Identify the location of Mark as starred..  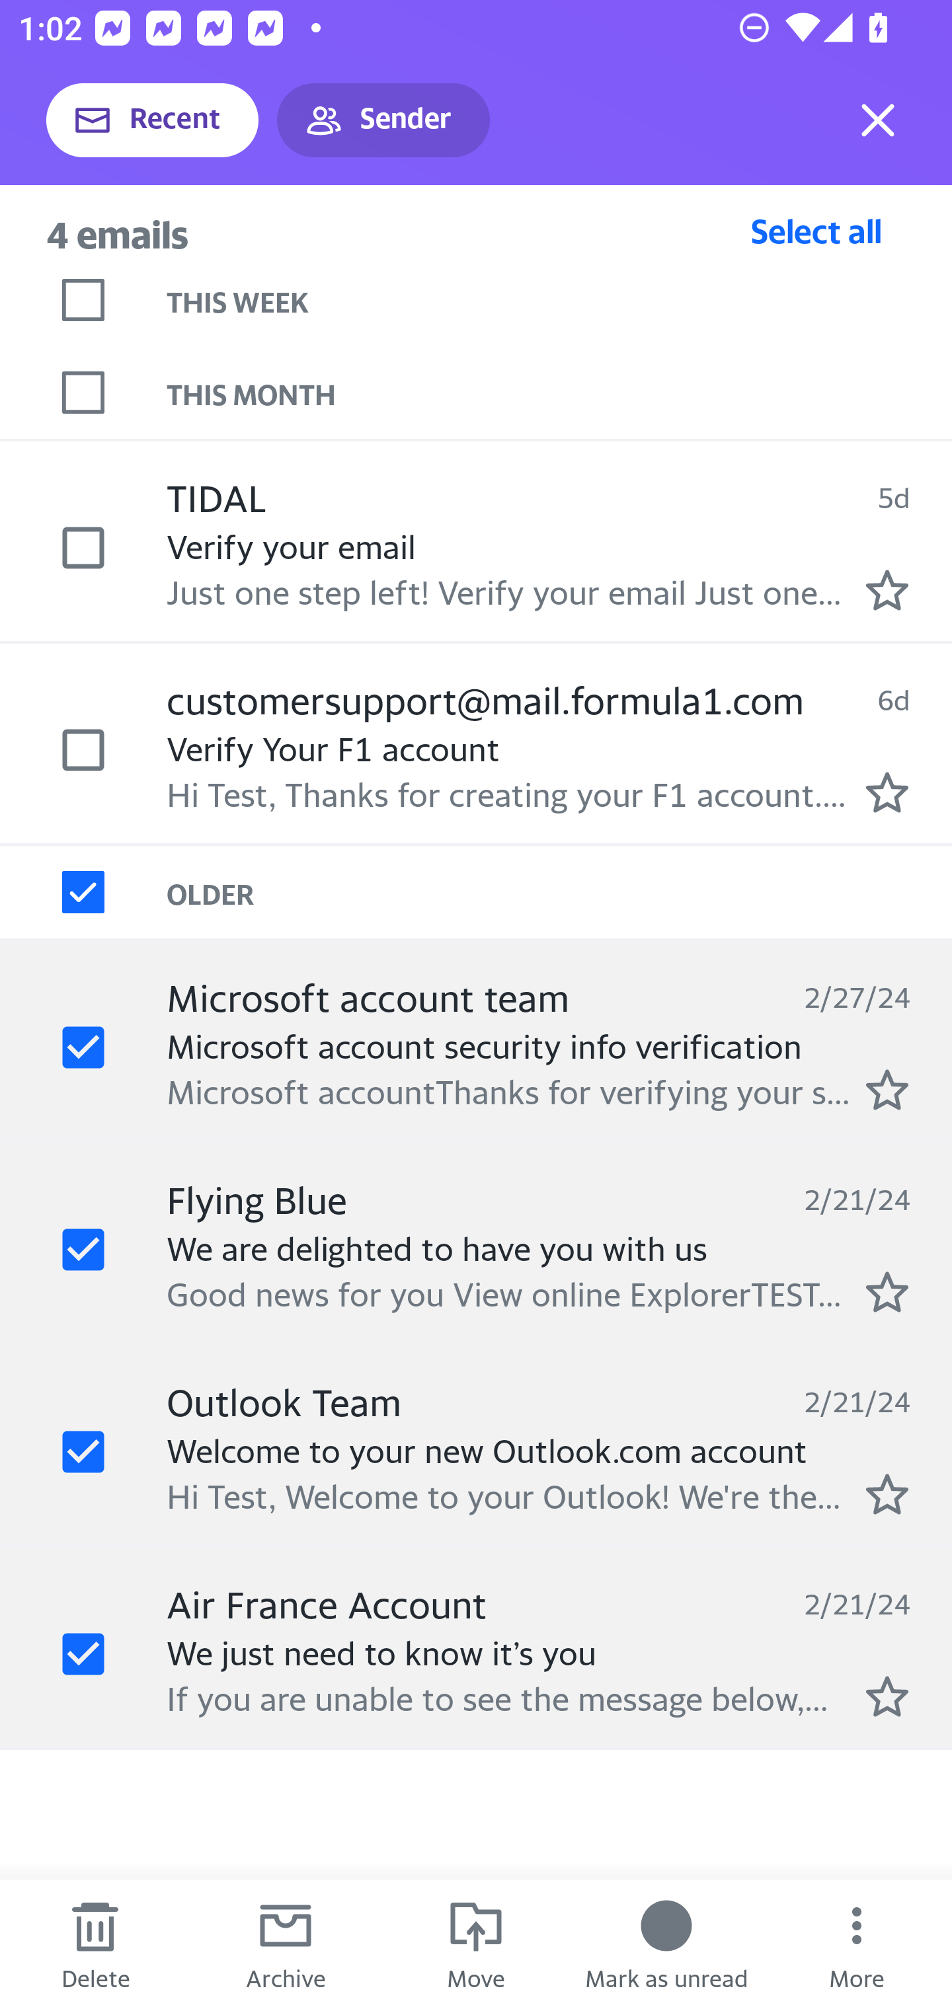
(887, 1494).